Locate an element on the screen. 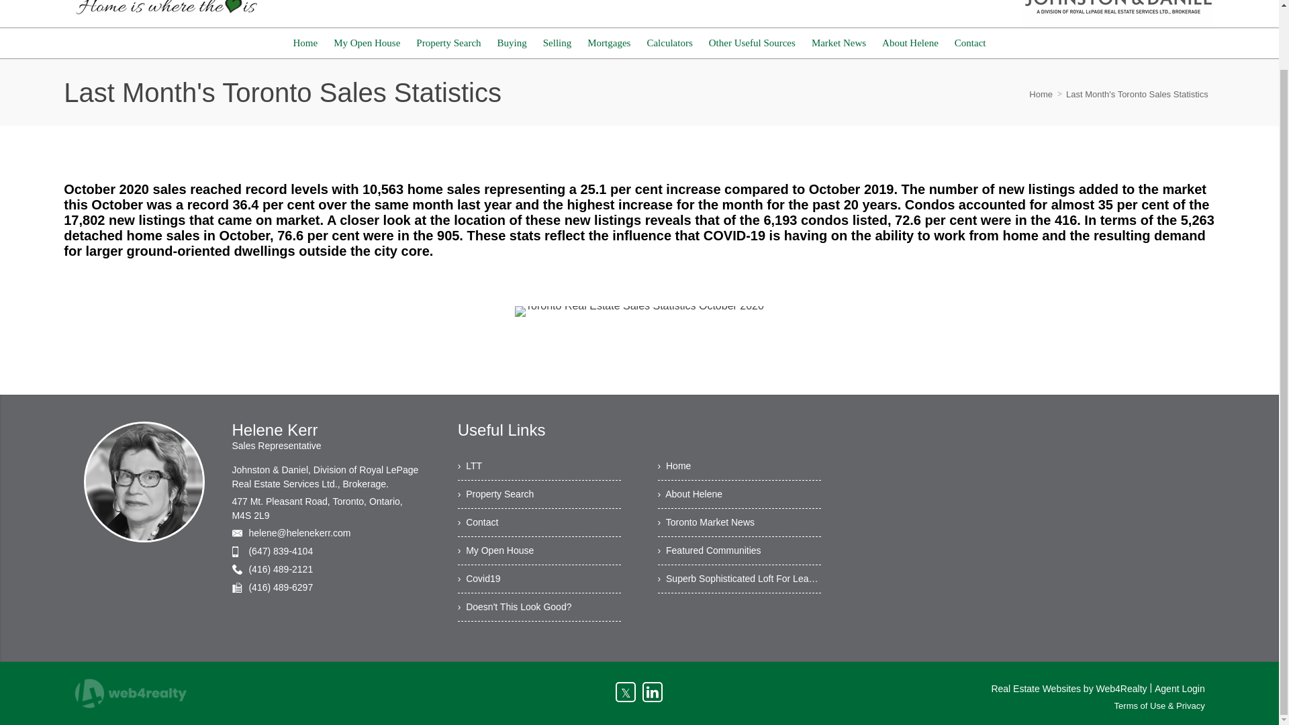  Buying is located at coordinates (512, 43).